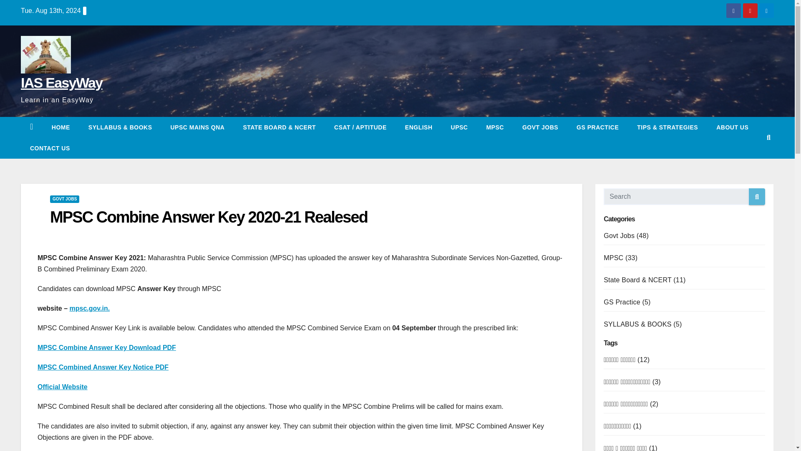 This screenshot has height=451, width=801. Describe the element at coordinates (419, 127) in the screenshot. I see `ENGLISH` at that location.